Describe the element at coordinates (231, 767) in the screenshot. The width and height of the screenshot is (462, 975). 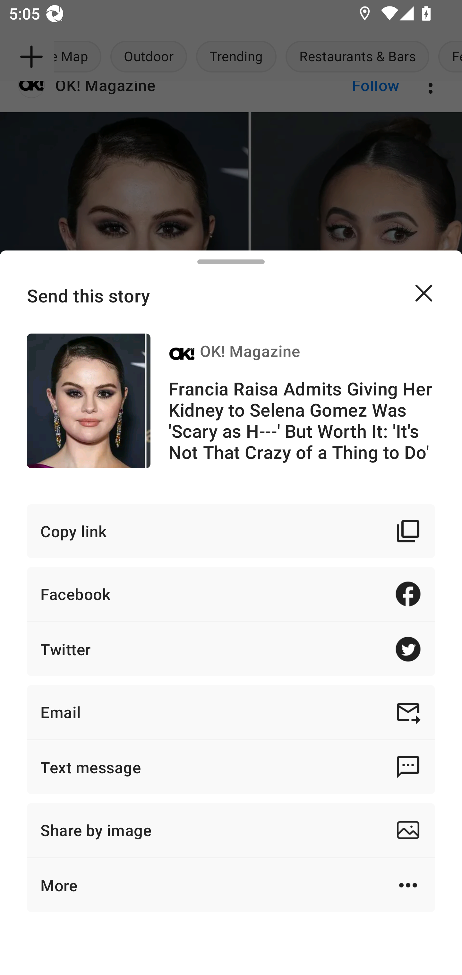
I see `Text message` at that location.